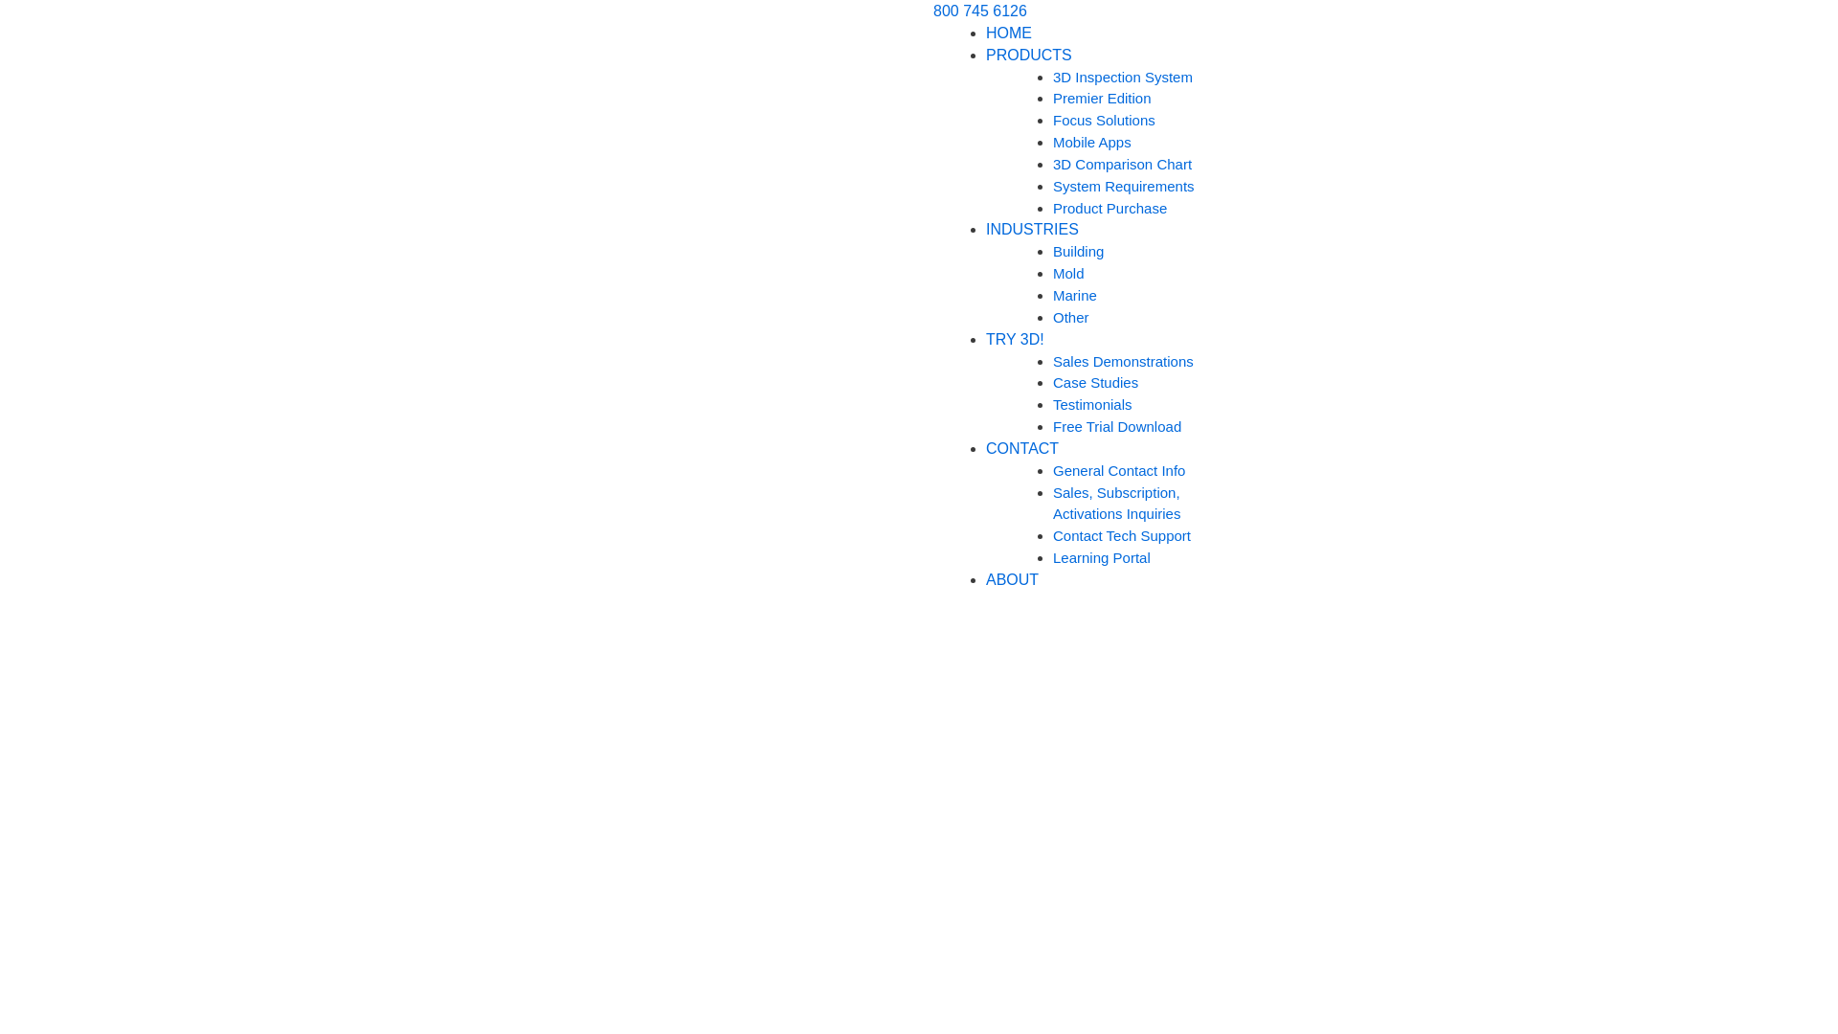  Describe the element at coordinates (1116, 504) in the screenshot. I see `Sales, Subscription, Activations Inquiries` at that location.